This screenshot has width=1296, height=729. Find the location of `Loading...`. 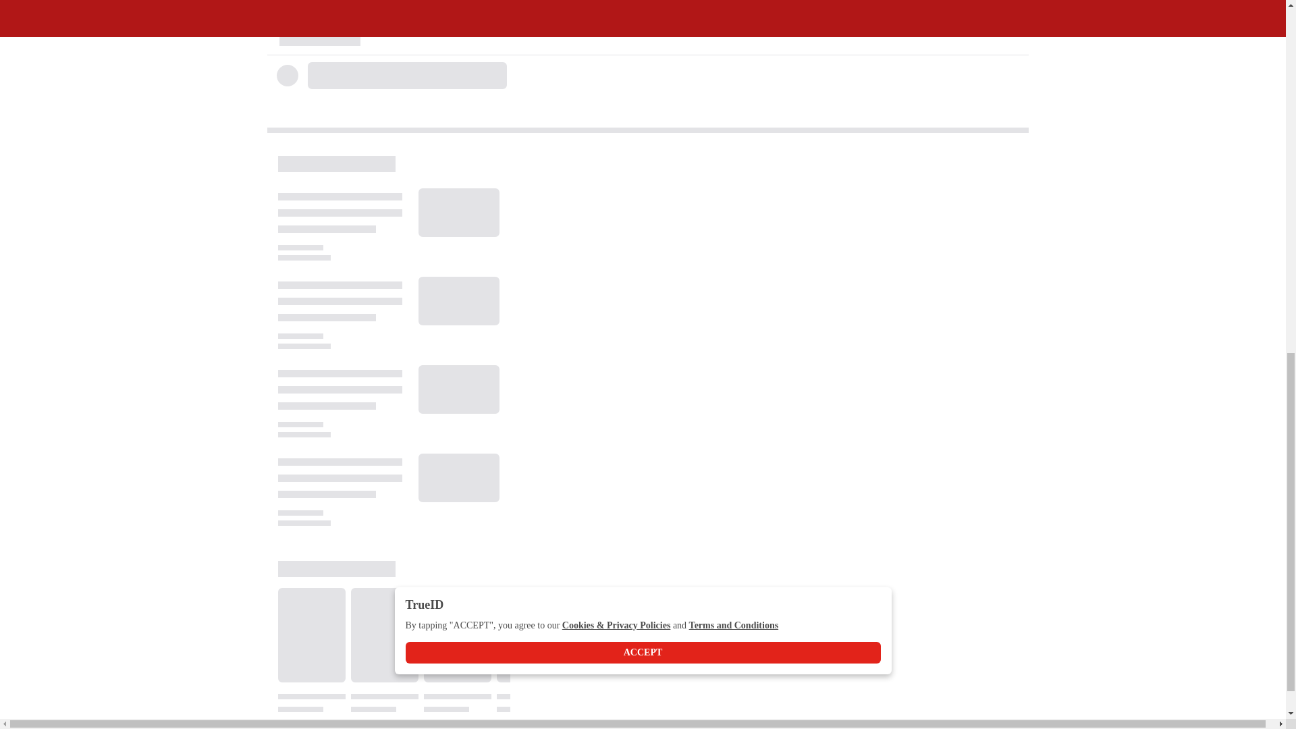

Loading... is located at coordinates (394, 636).